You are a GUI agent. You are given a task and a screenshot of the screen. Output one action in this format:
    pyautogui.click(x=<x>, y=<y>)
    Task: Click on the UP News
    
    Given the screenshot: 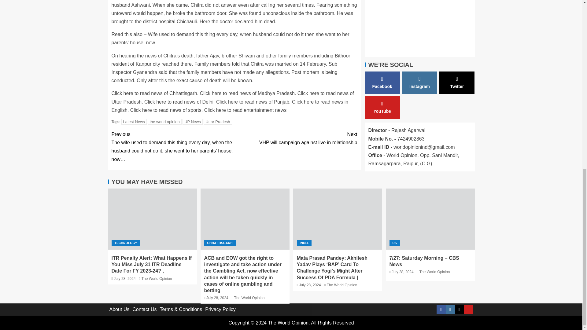 What is the action you would take?
    pyautogui.click(x=193, y=122)
    